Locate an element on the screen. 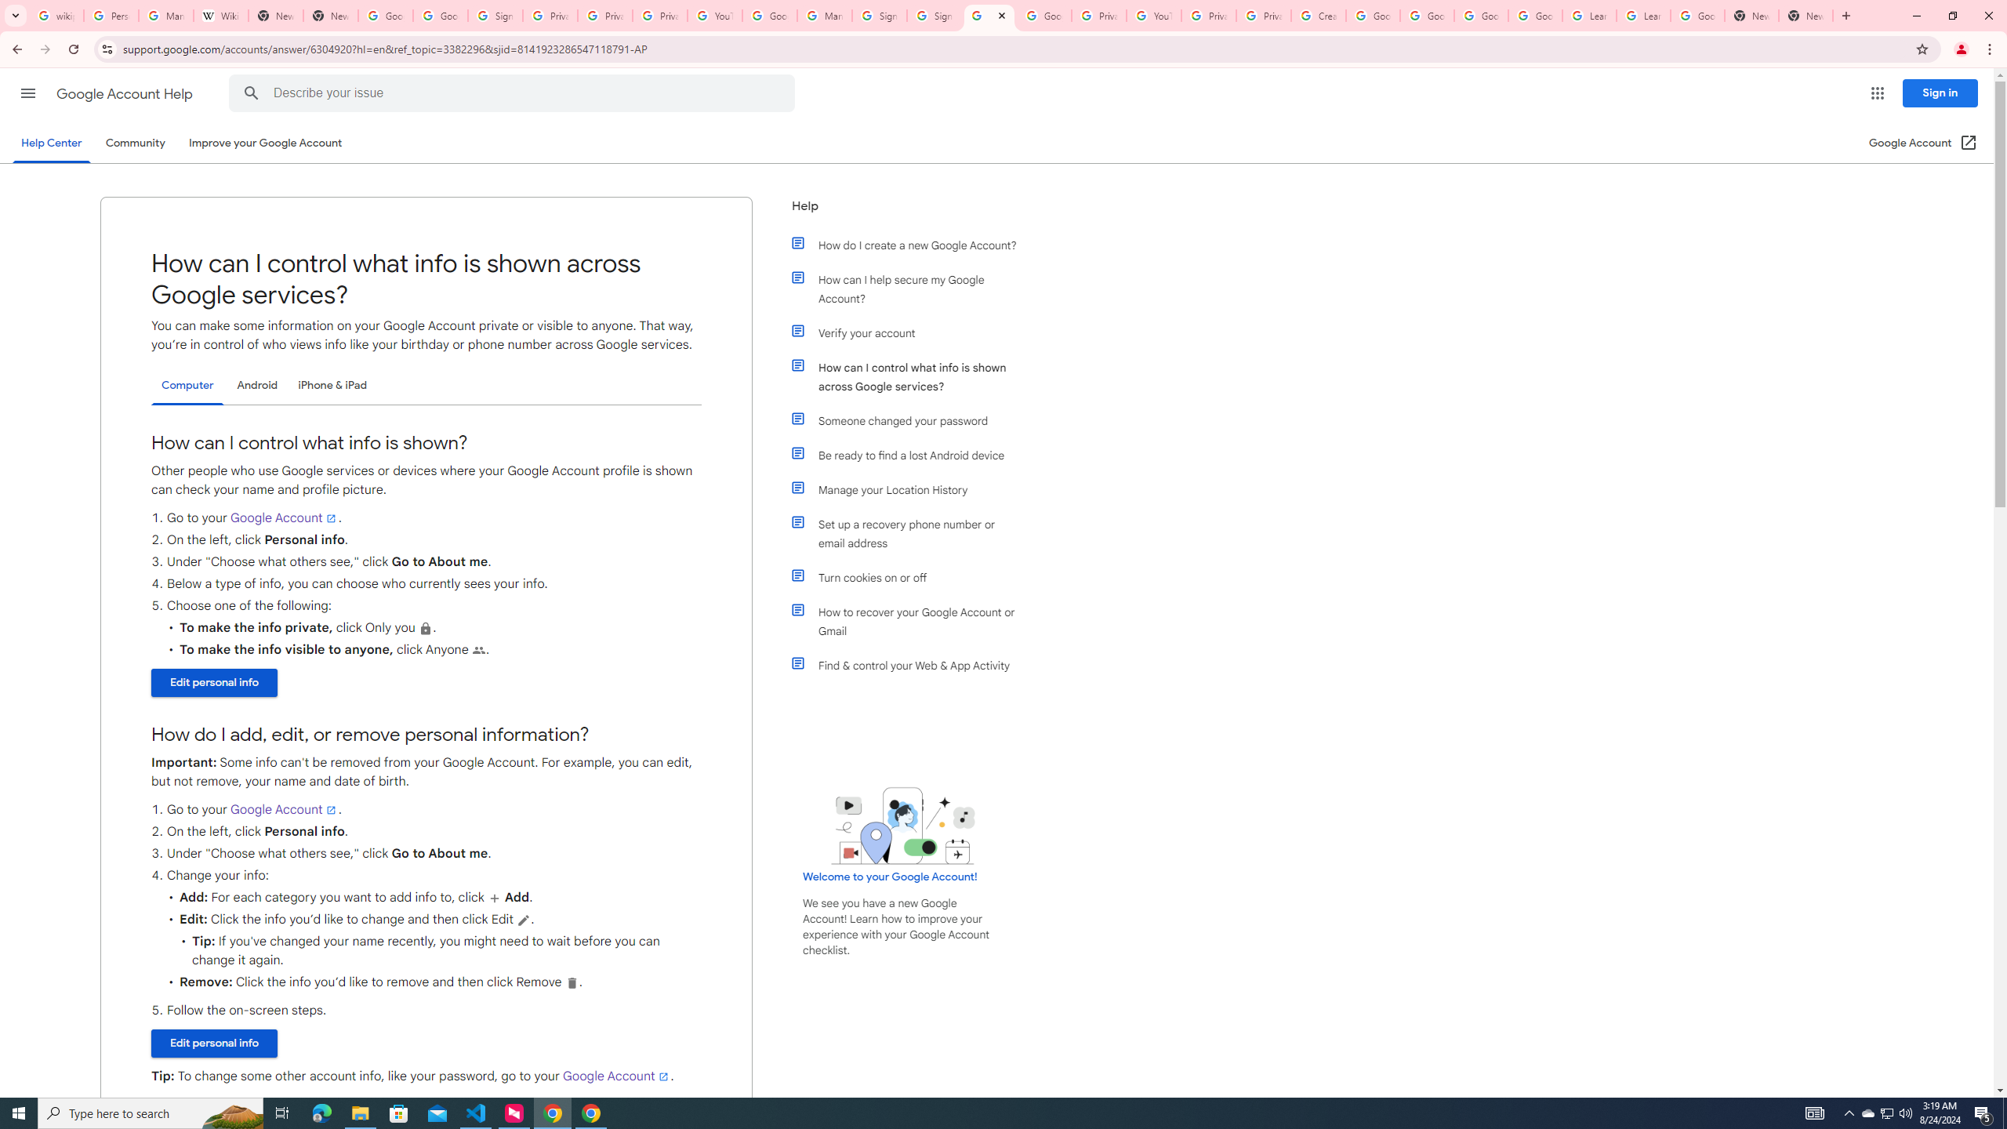 The width and height of the screenshot is (2007, 1129). Private, tap to edit who can see this info is located at coordinates (426, 628).